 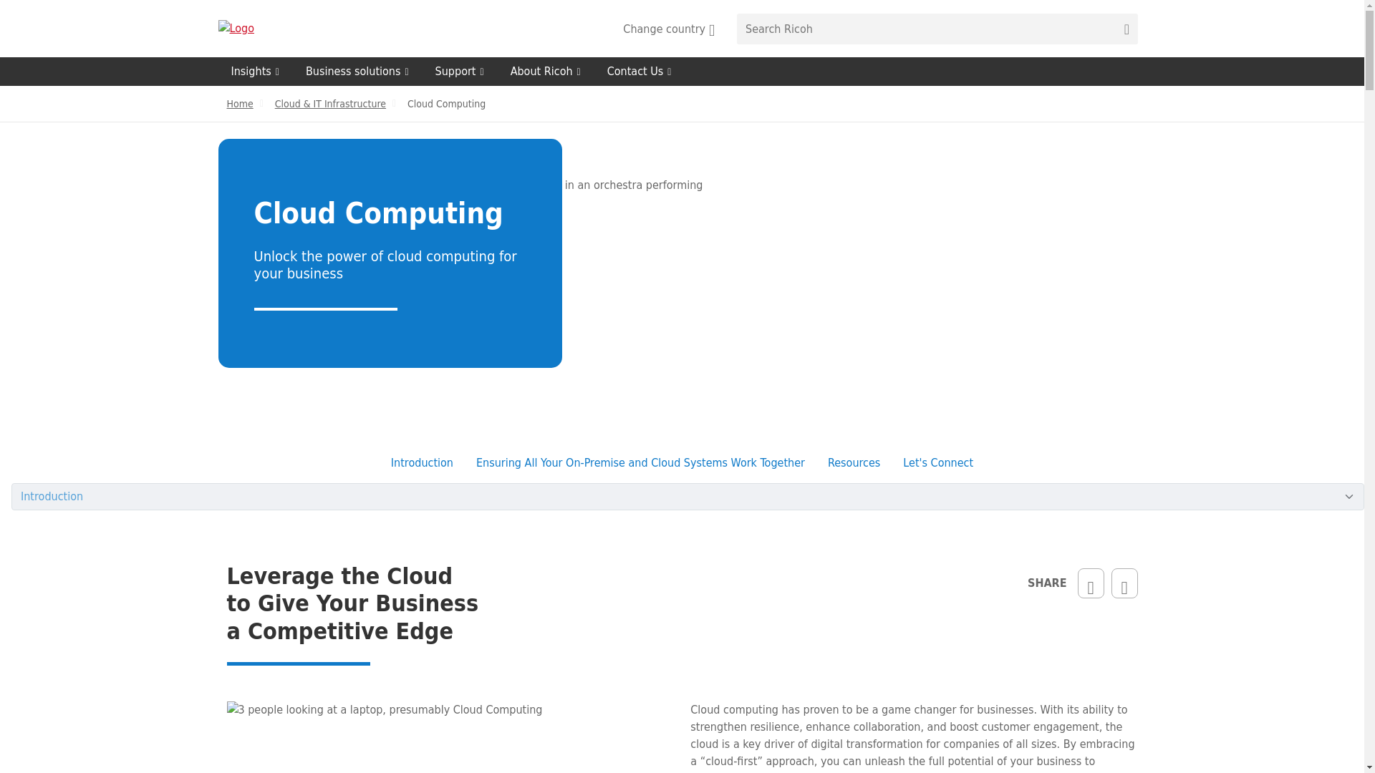 I want to click on Insights, so click(x=254, y=71).